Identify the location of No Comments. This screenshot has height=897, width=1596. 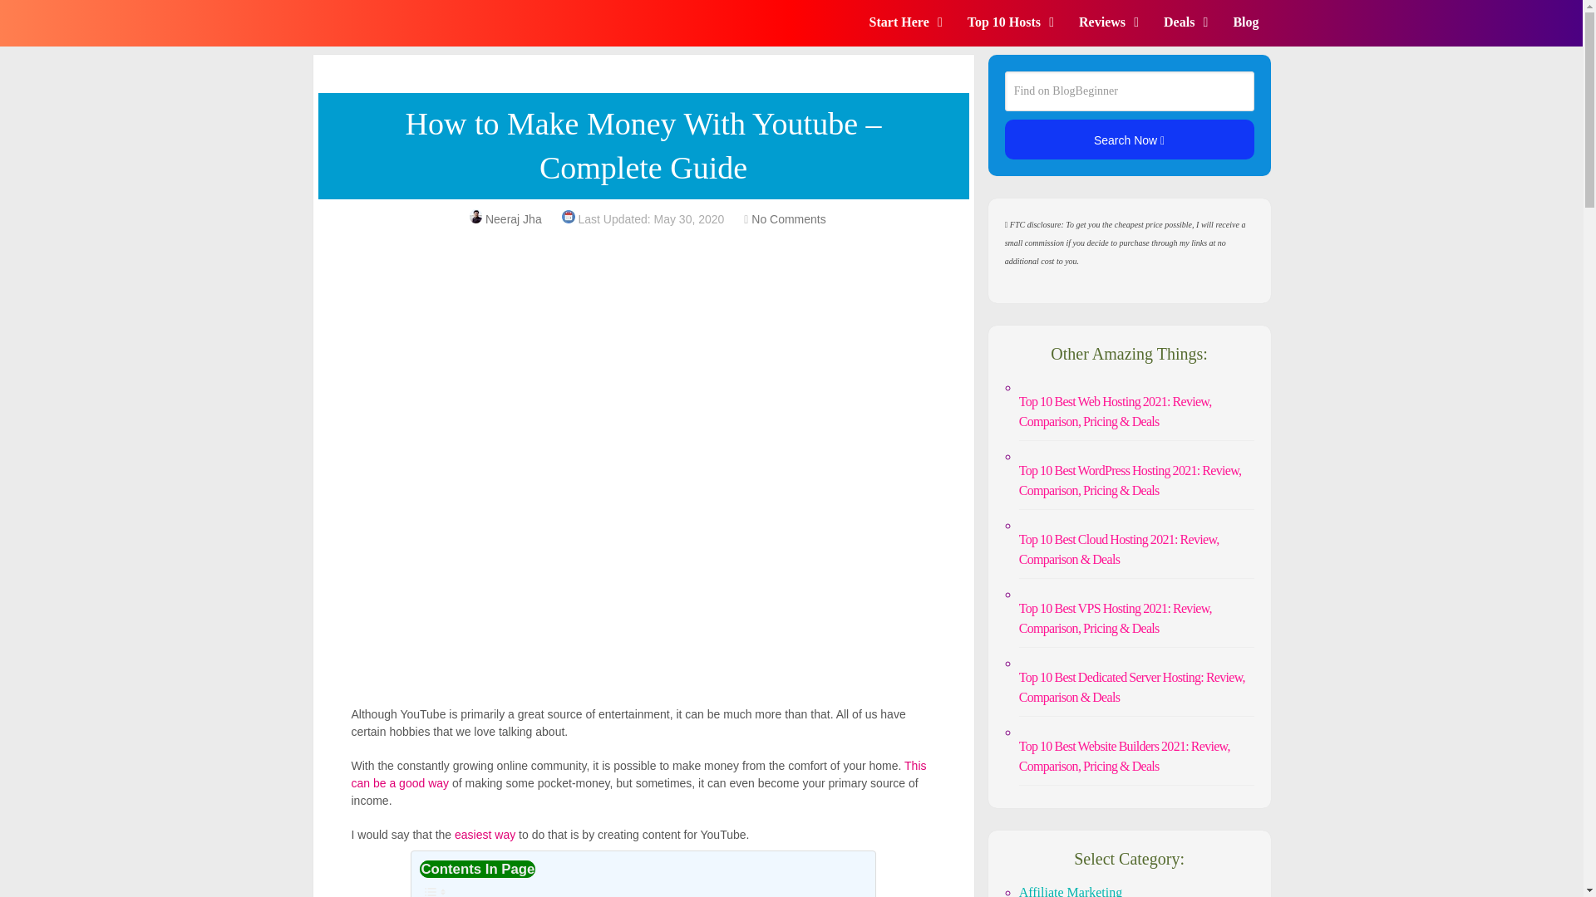
(788, 219).